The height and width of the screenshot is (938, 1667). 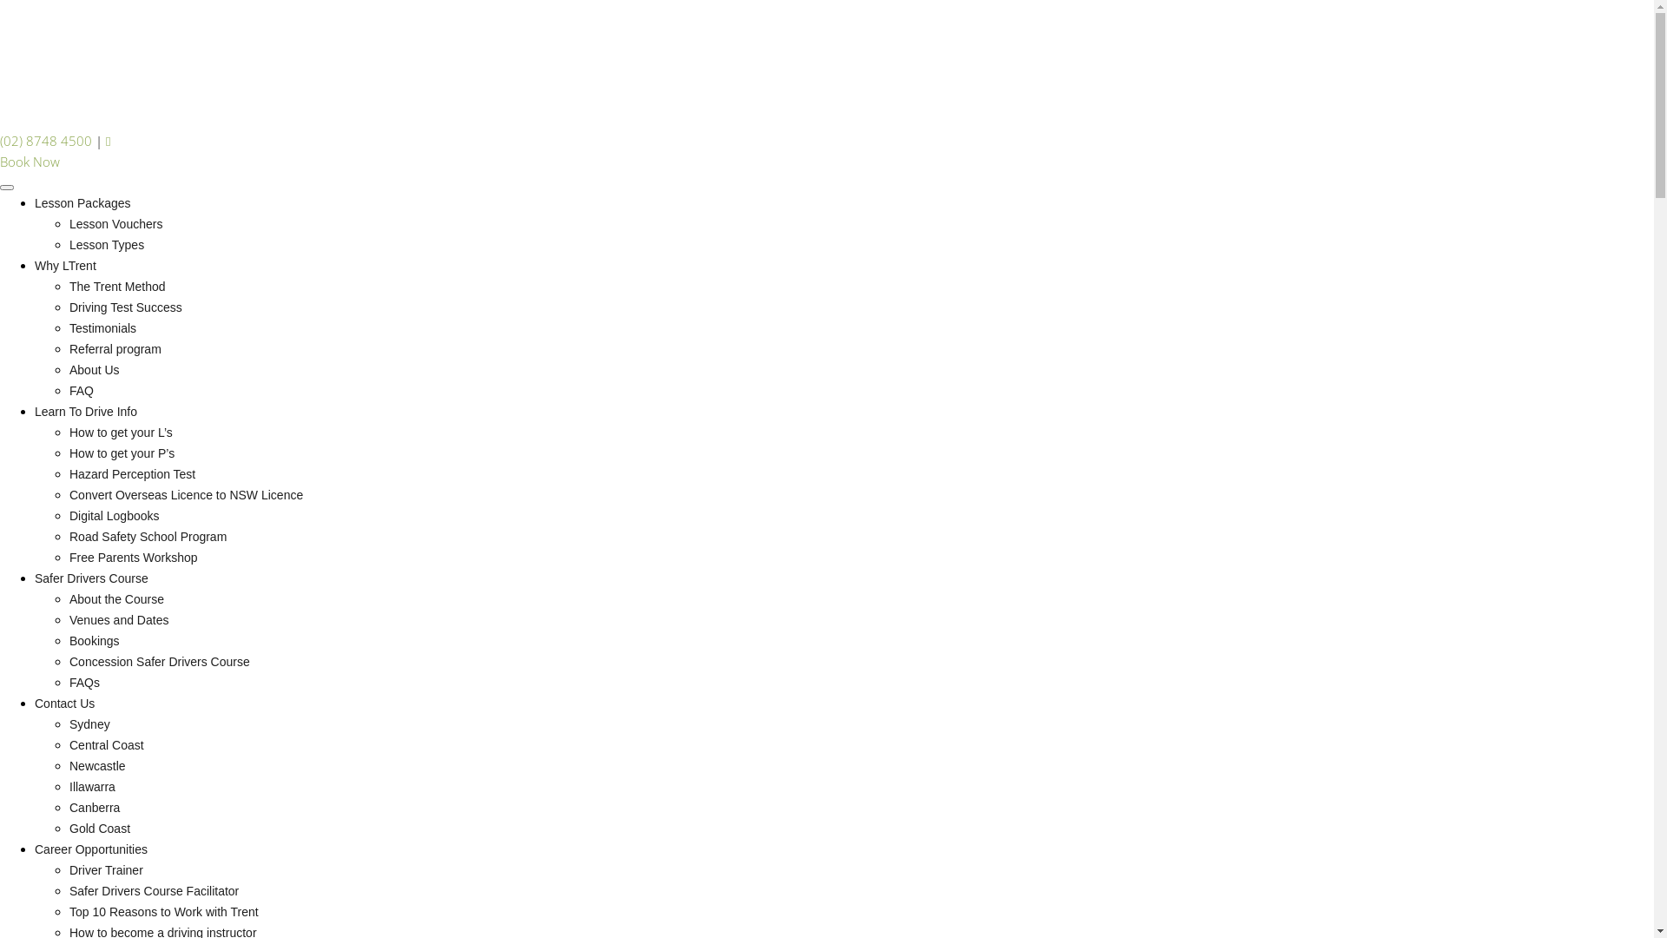 I want to click on Safer Drivers Course, so click(x=92, y=578).